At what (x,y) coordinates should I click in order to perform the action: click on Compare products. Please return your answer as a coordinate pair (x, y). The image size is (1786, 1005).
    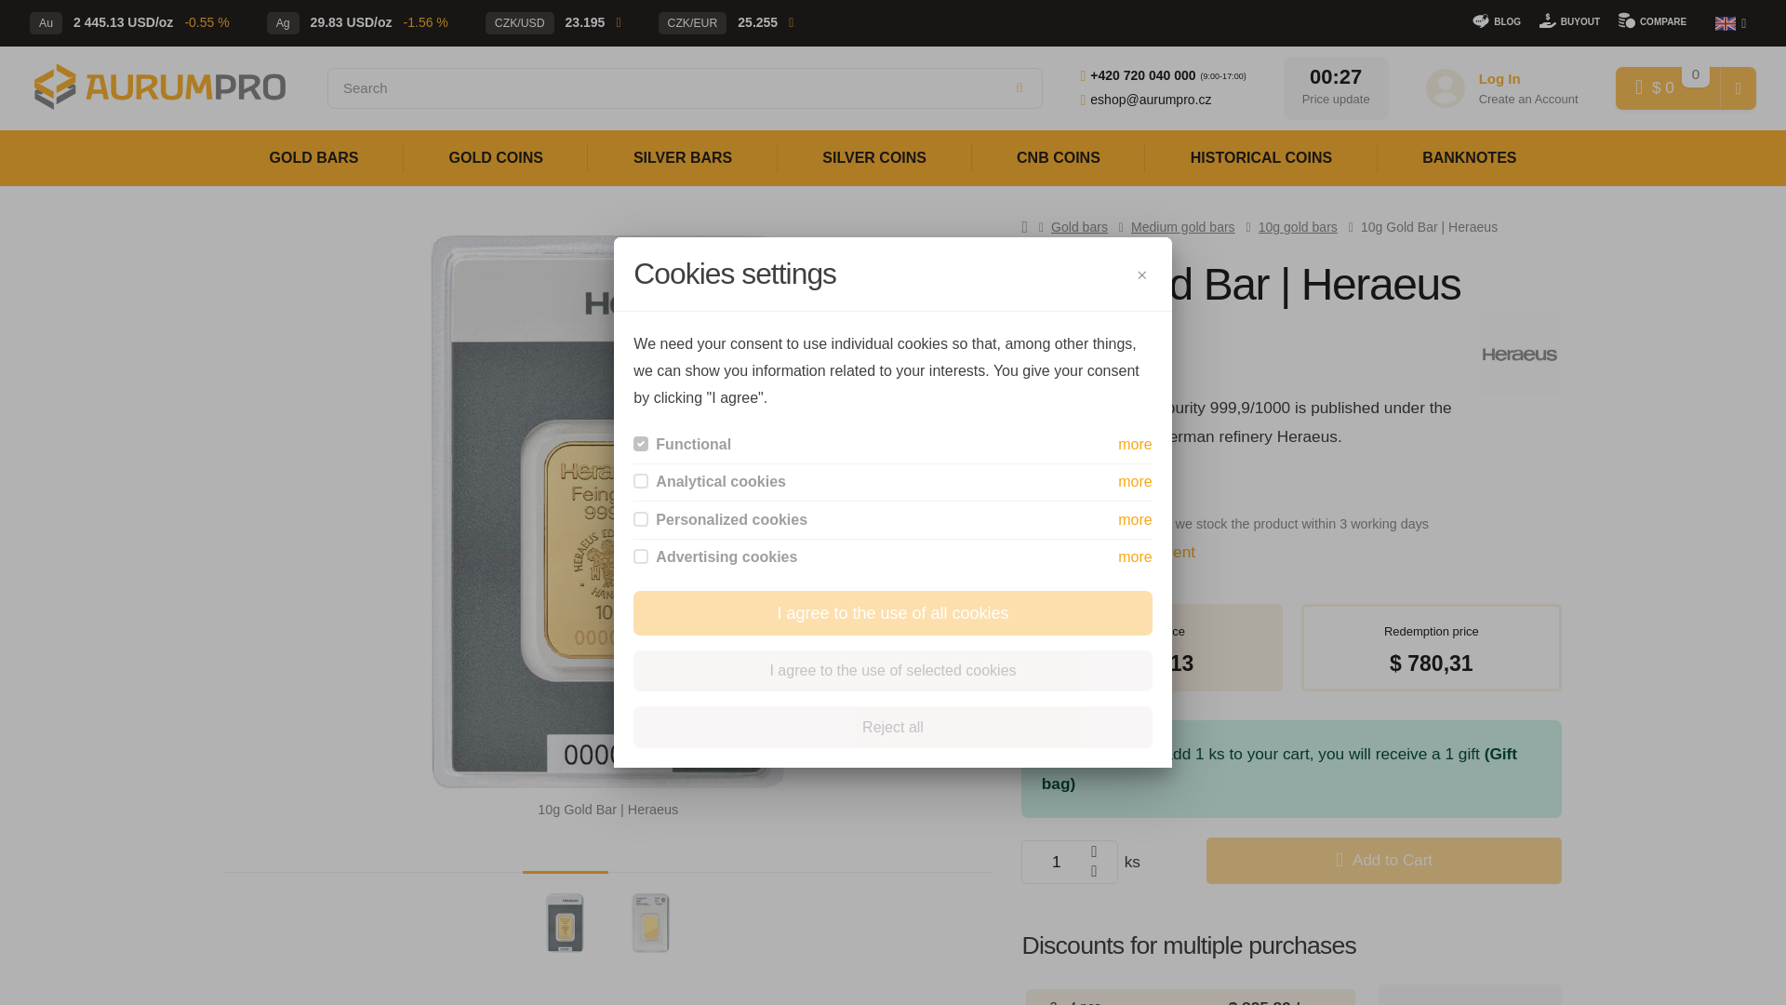
    Looking at the image, I should click on (1652, 19).